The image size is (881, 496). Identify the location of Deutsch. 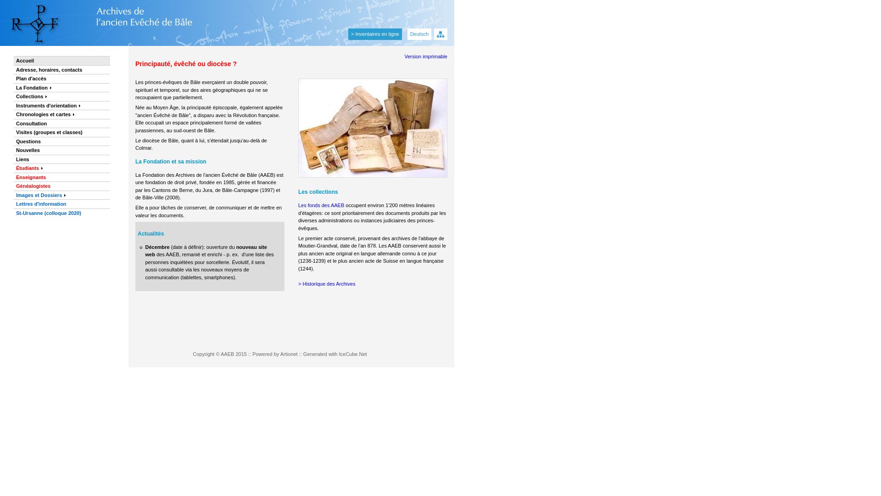
(419, 34).